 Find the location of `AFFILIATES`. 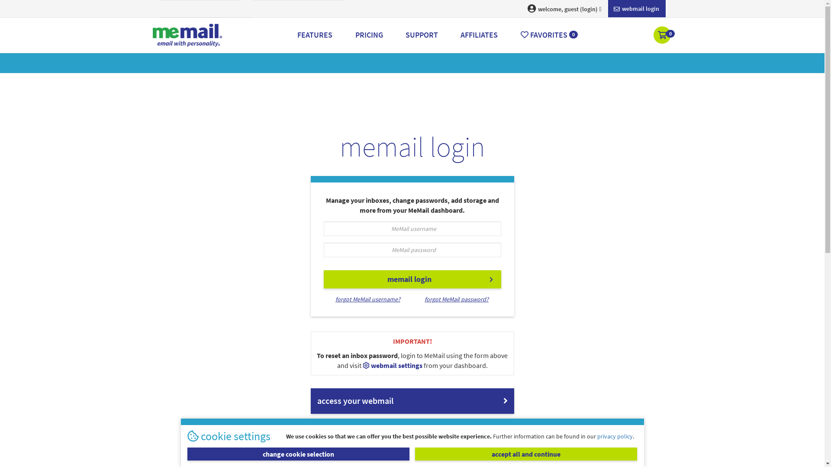

AFFILIATES is located at coordinates (479, 35).